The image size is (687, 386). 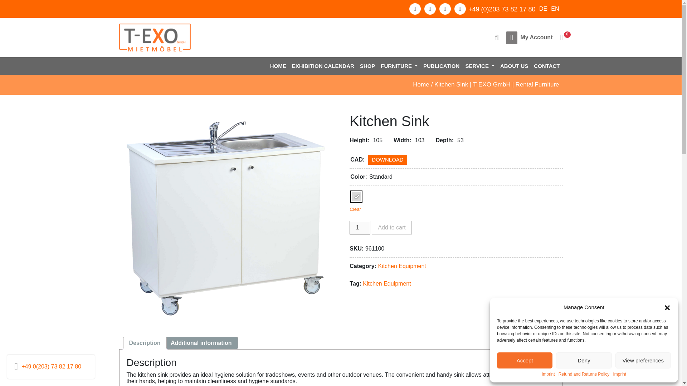 I want to click on Deny, so click(x=583, y=360).